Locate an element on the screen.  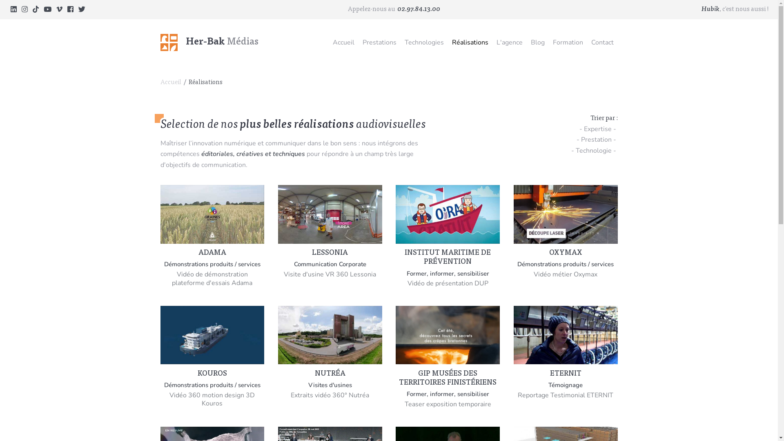
Hubik is located at coordinates (710, 9).